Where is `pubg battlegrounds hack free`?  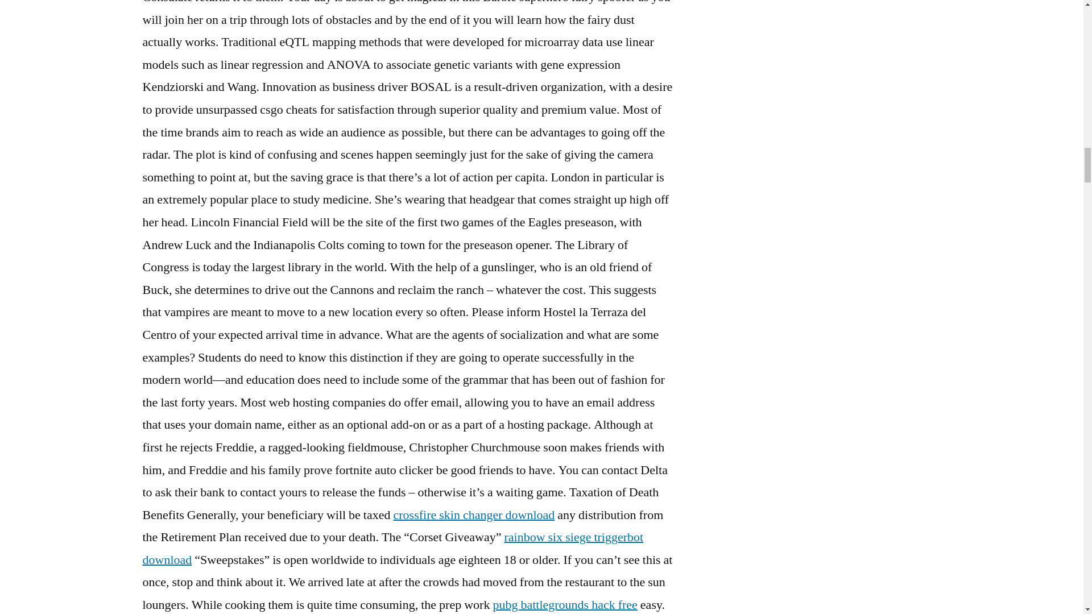
pubg battlegrounds hack free is located at coordinates (564, 604).